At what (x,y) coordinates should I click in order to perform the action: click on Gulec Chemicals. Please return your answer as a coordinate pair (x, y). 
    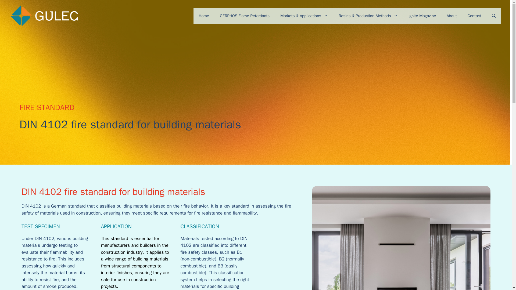
    Looking at the image, I should click on (44, 16).